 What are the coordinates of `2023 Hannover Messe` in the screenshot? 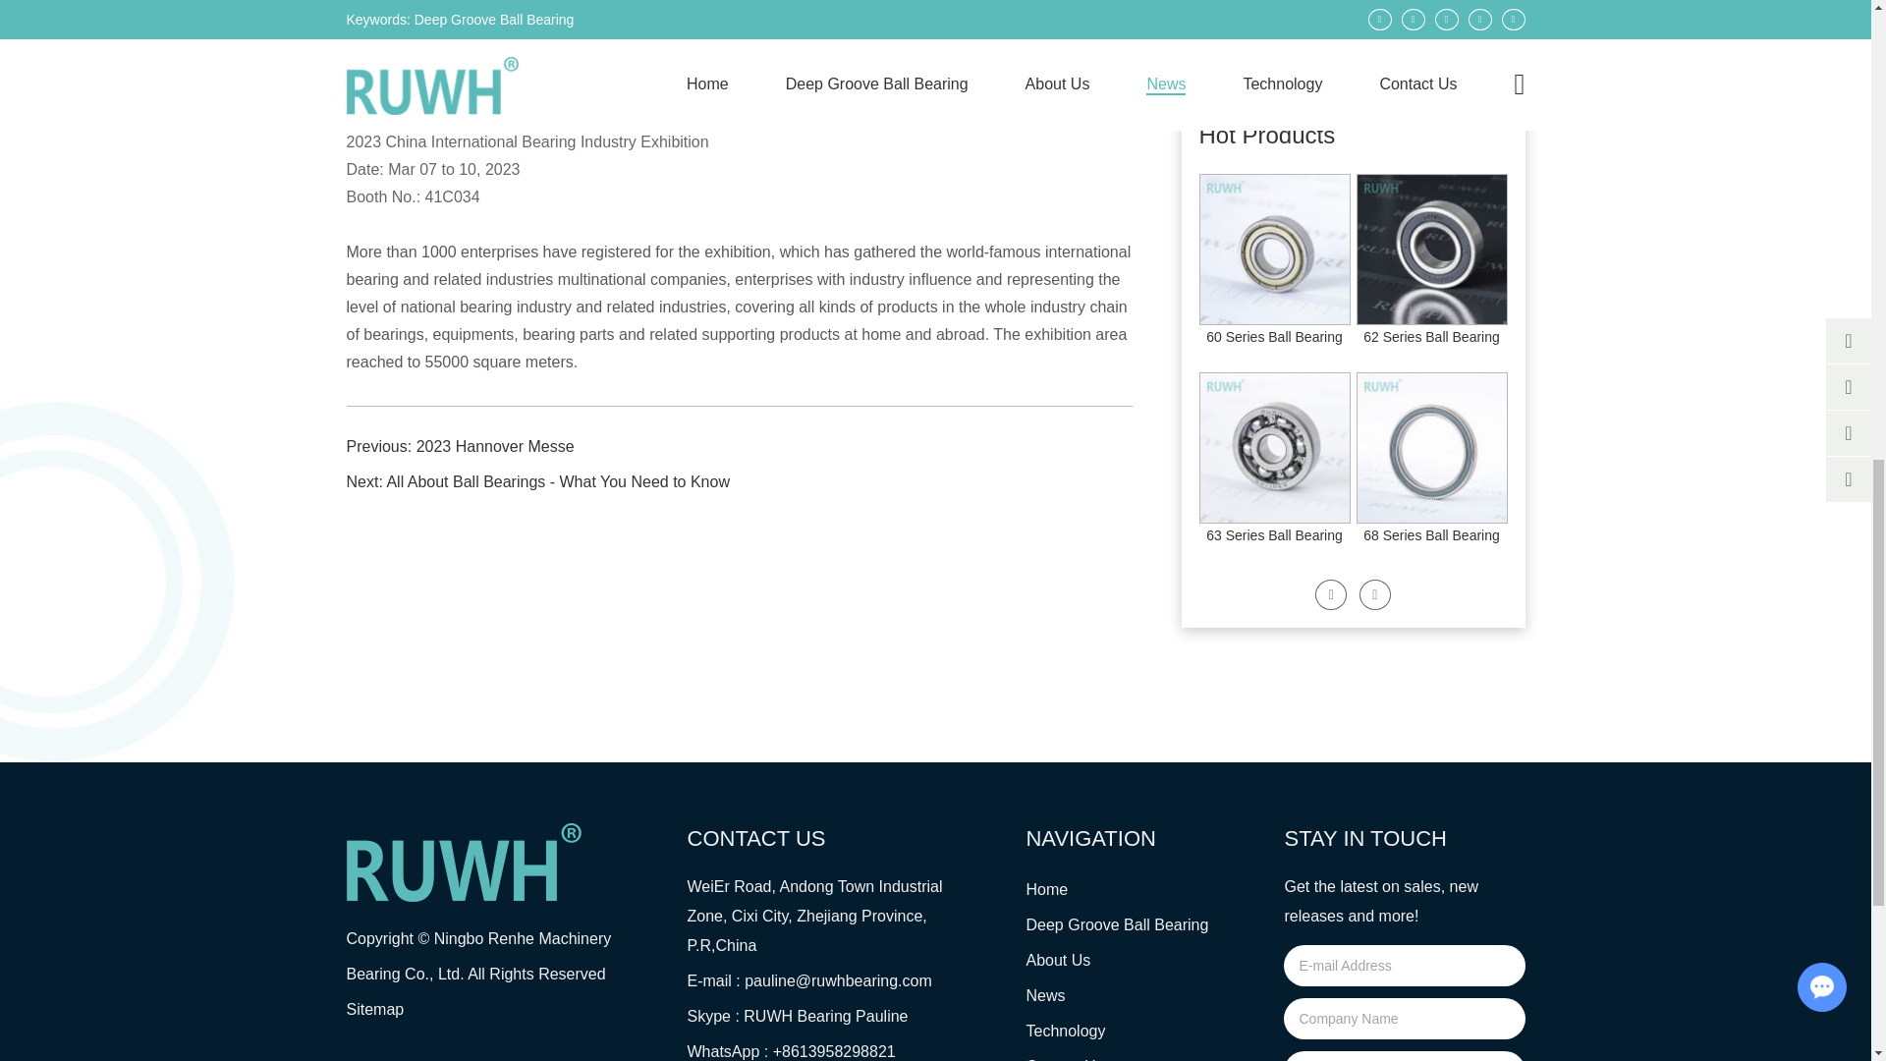 It's located at (495, 446).